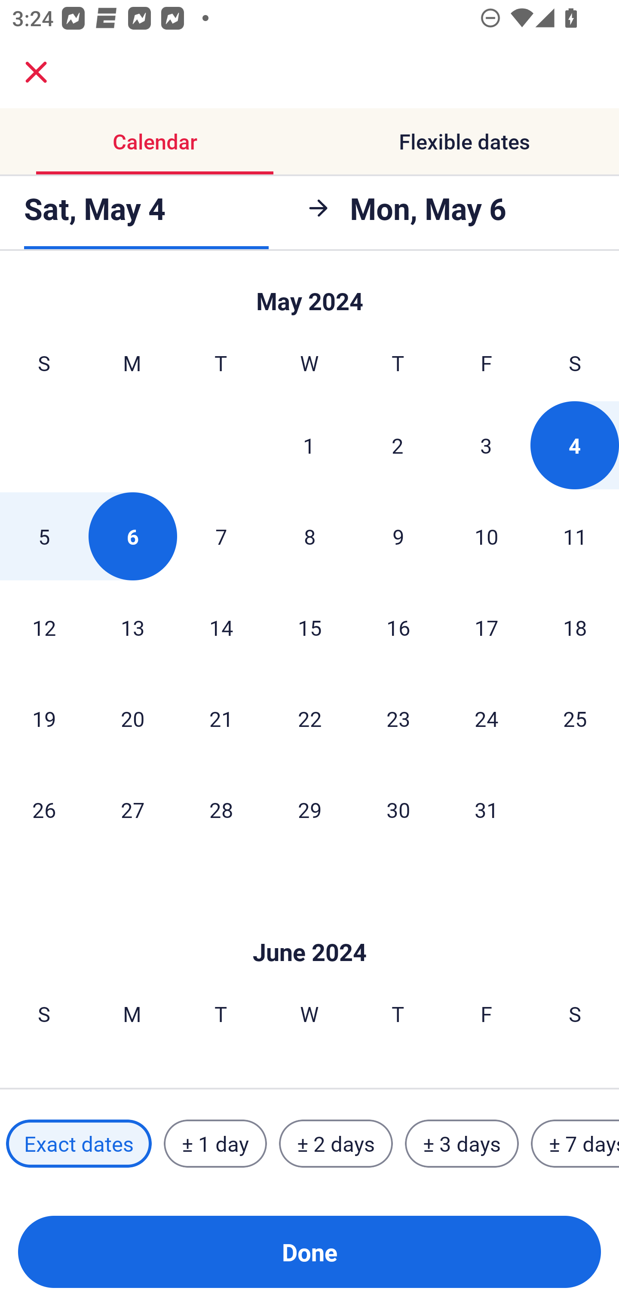  Describe the element at coordinates (44, 809) in the screenshot. I see `26 Sunday, May 26, 2024` at that location.